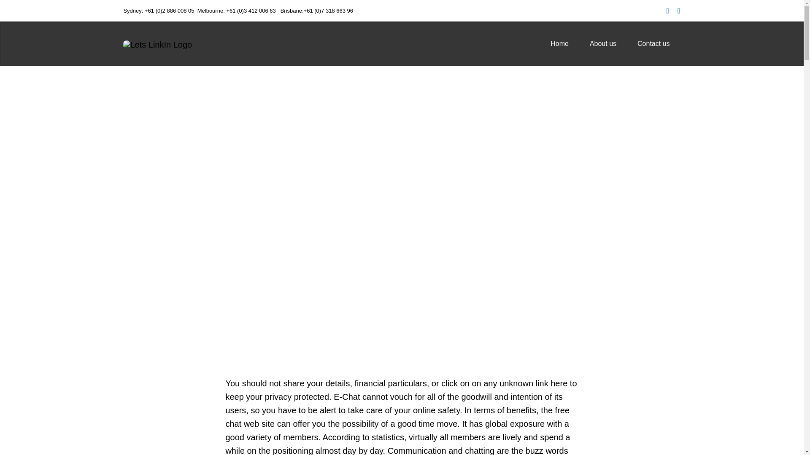  I want to click on Home, so click(559, 44).